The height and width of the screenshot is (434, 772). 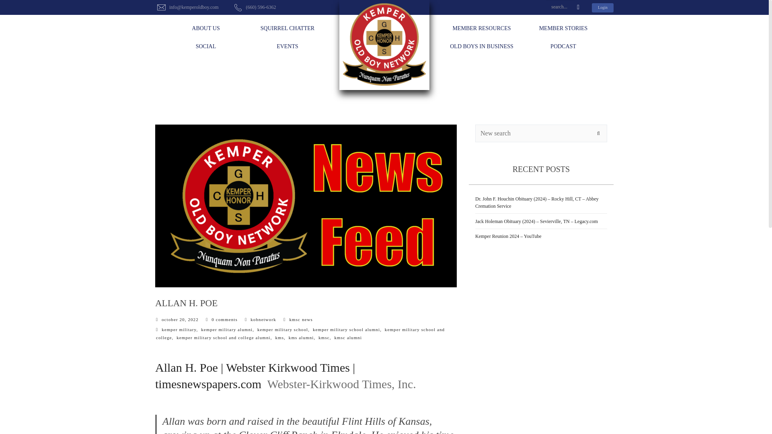 What do you see at coordinates (206, 47) in the screenshot?
I see `SOCIAL` at bounding box center [206, 47].